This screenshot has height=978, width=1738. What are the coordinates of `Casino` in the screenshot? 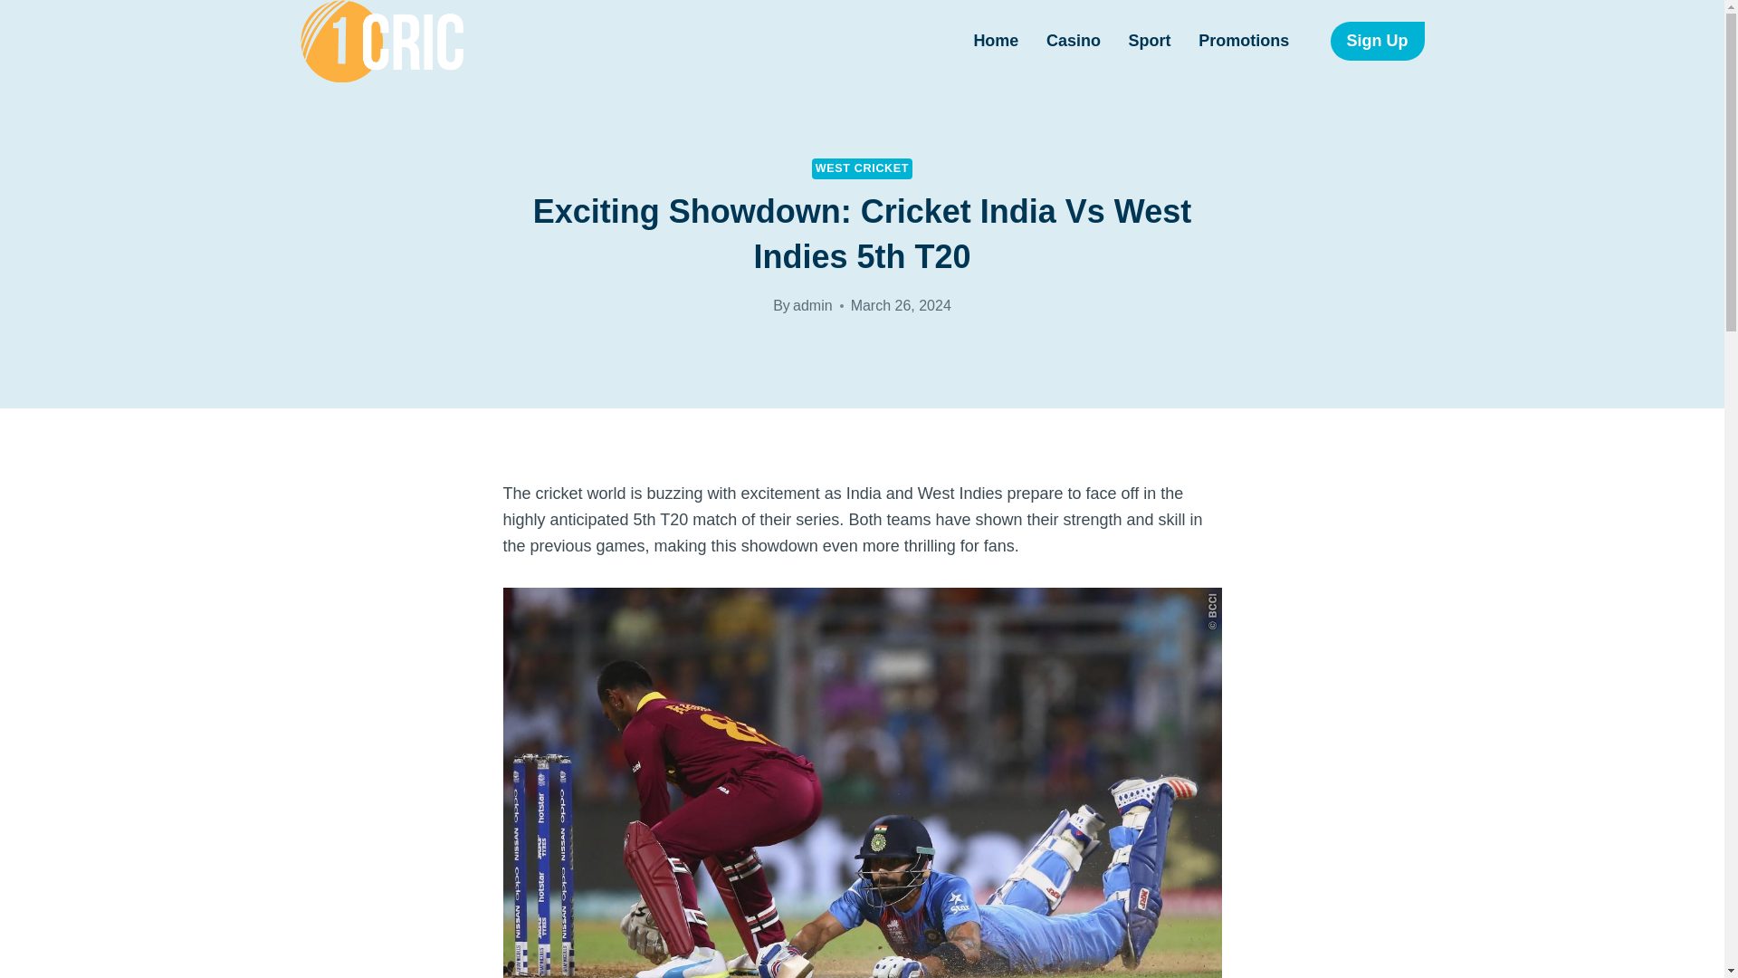 It's located at (1074, 41).